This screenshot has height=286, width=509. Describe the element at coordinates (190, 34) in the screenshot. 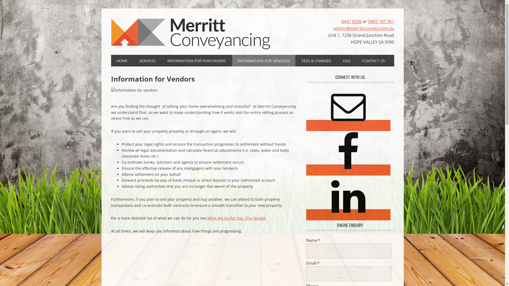

I see `Merritt Conveyancing` at that location.